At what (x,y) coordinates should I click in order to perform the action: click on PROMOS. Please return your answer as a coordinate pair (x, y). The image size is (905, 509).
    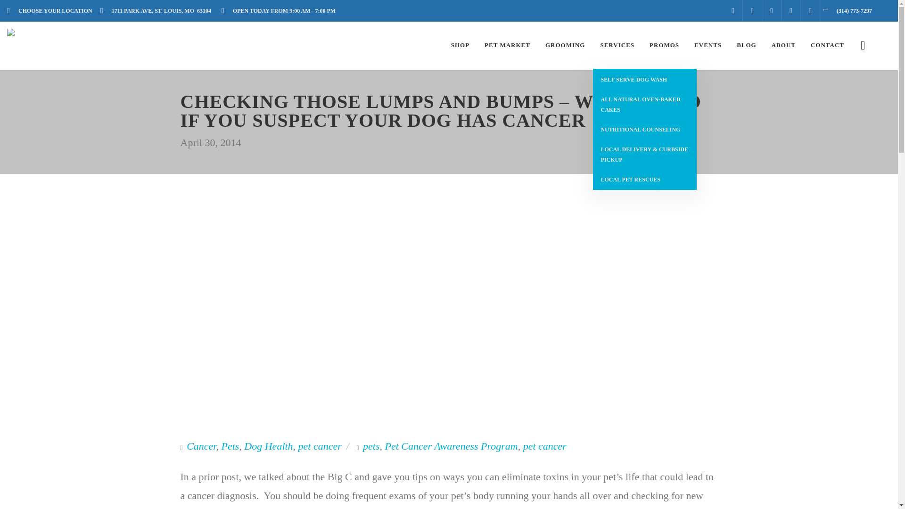
    Looking at the image, I should click on (664, 45).